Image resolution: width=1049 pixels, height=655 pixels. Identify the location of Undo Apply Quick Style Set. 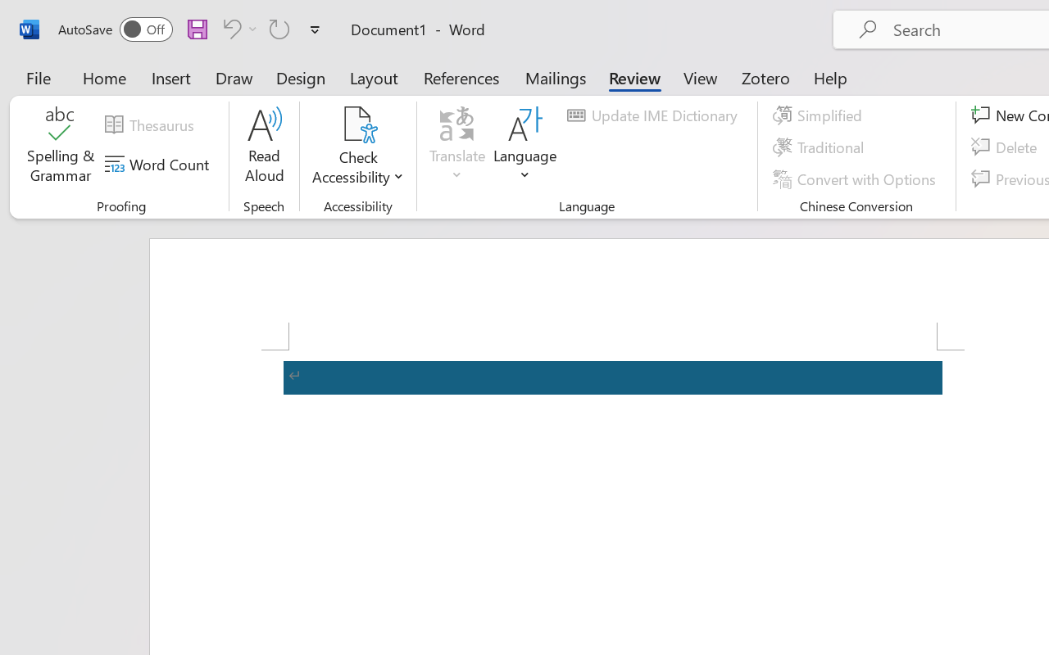
(229, 29).